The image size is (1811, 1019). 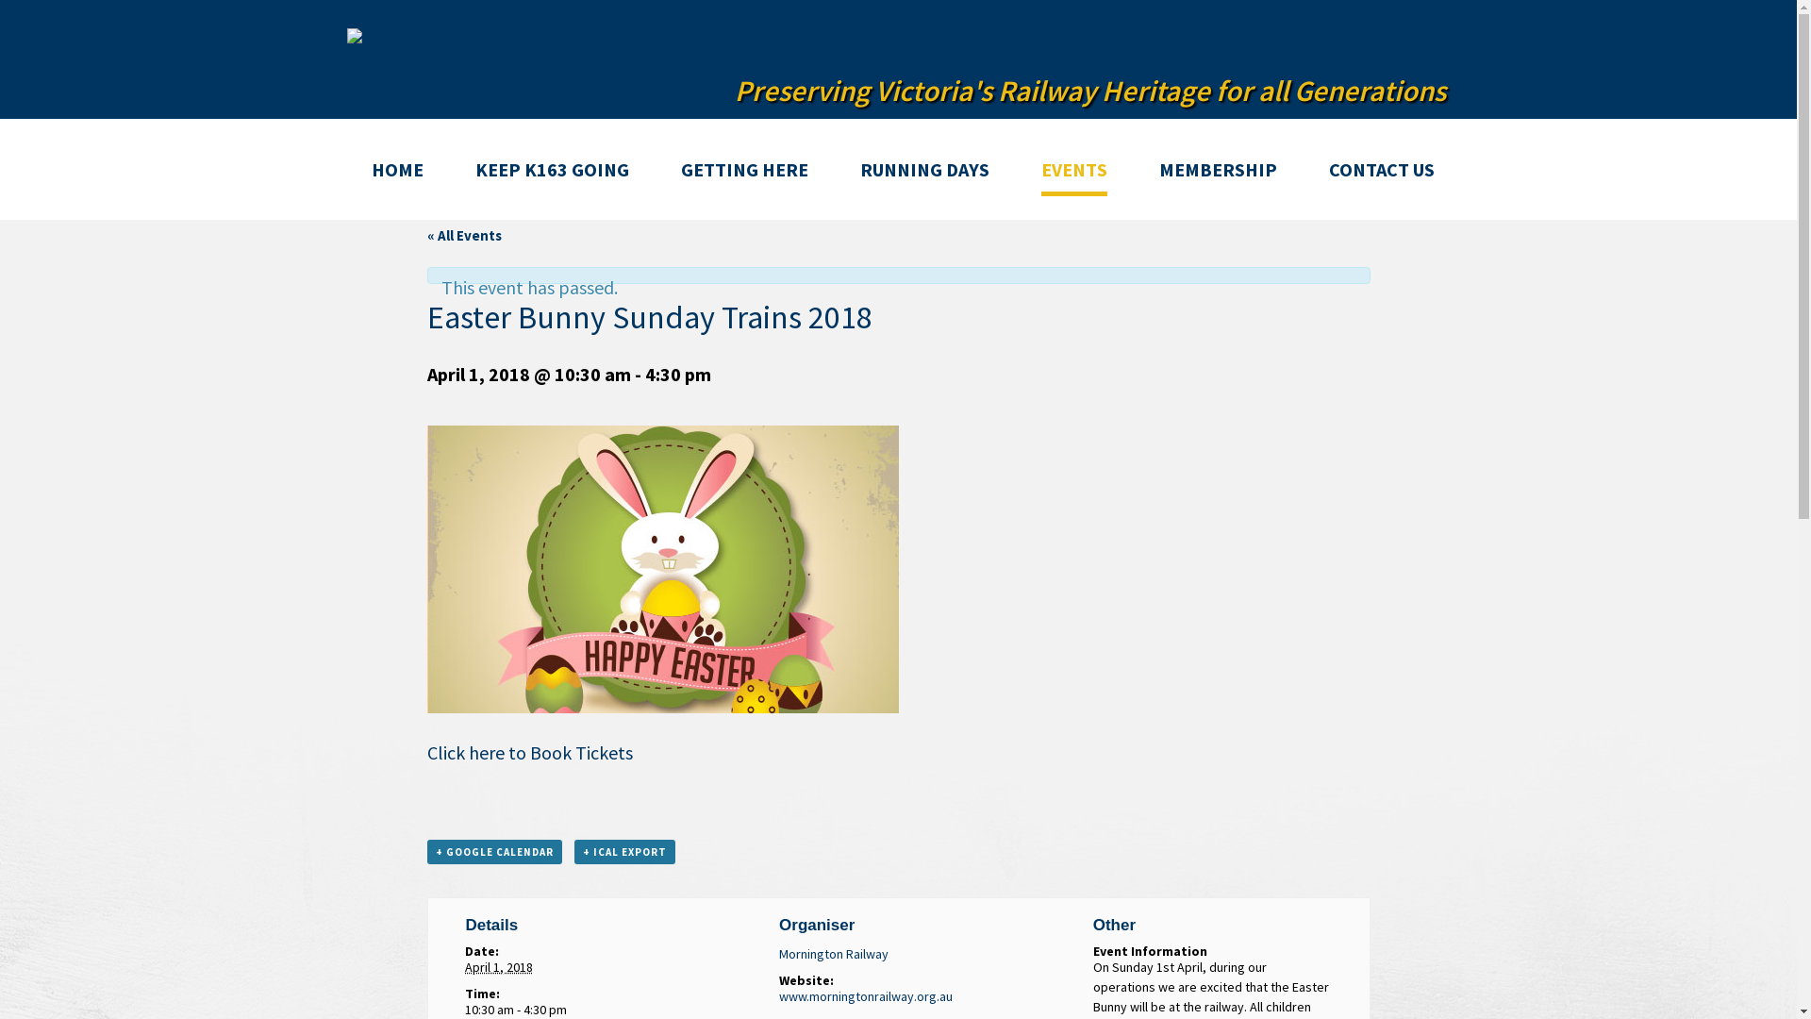 I want to click on MEMBERSHIP, so click(x=1219, y=169).